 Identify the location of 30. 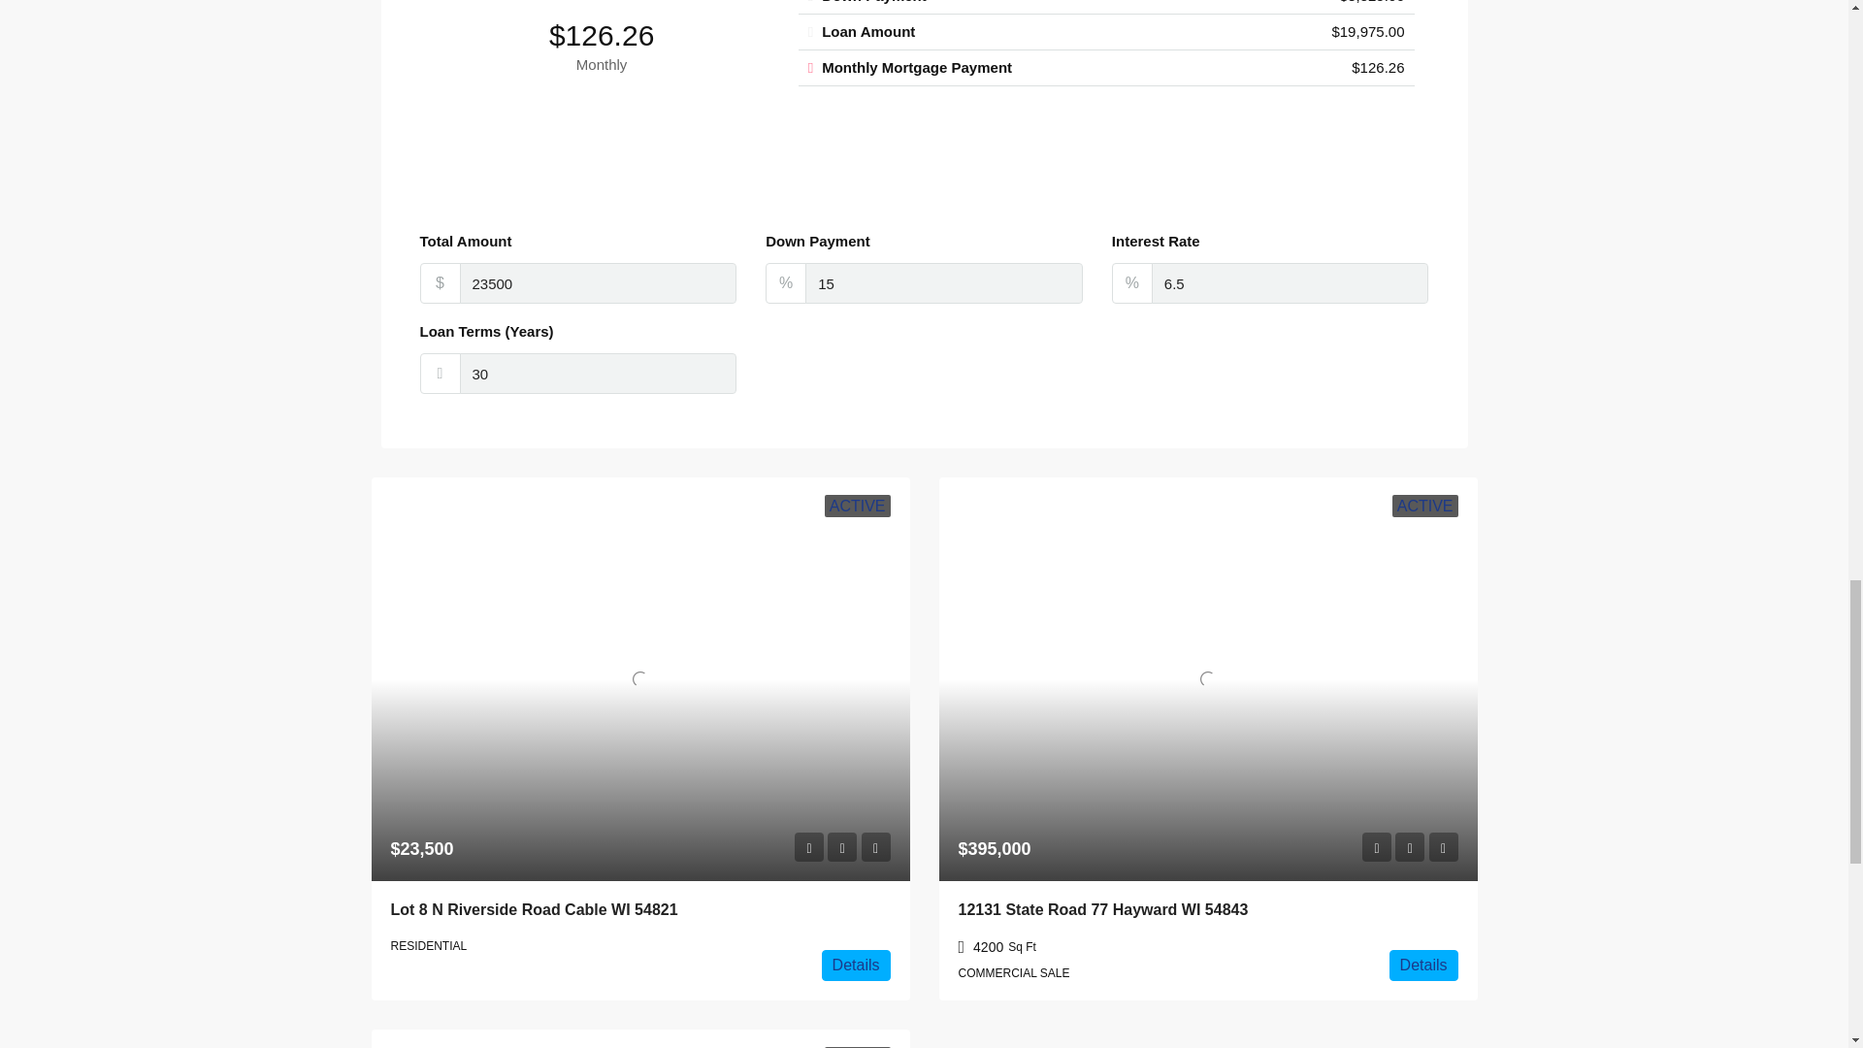
(599, 373).